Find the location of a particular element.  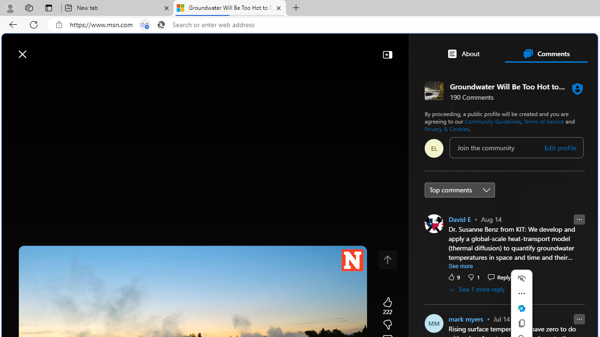

Community Guidelines is located at coordinates (493, 121).